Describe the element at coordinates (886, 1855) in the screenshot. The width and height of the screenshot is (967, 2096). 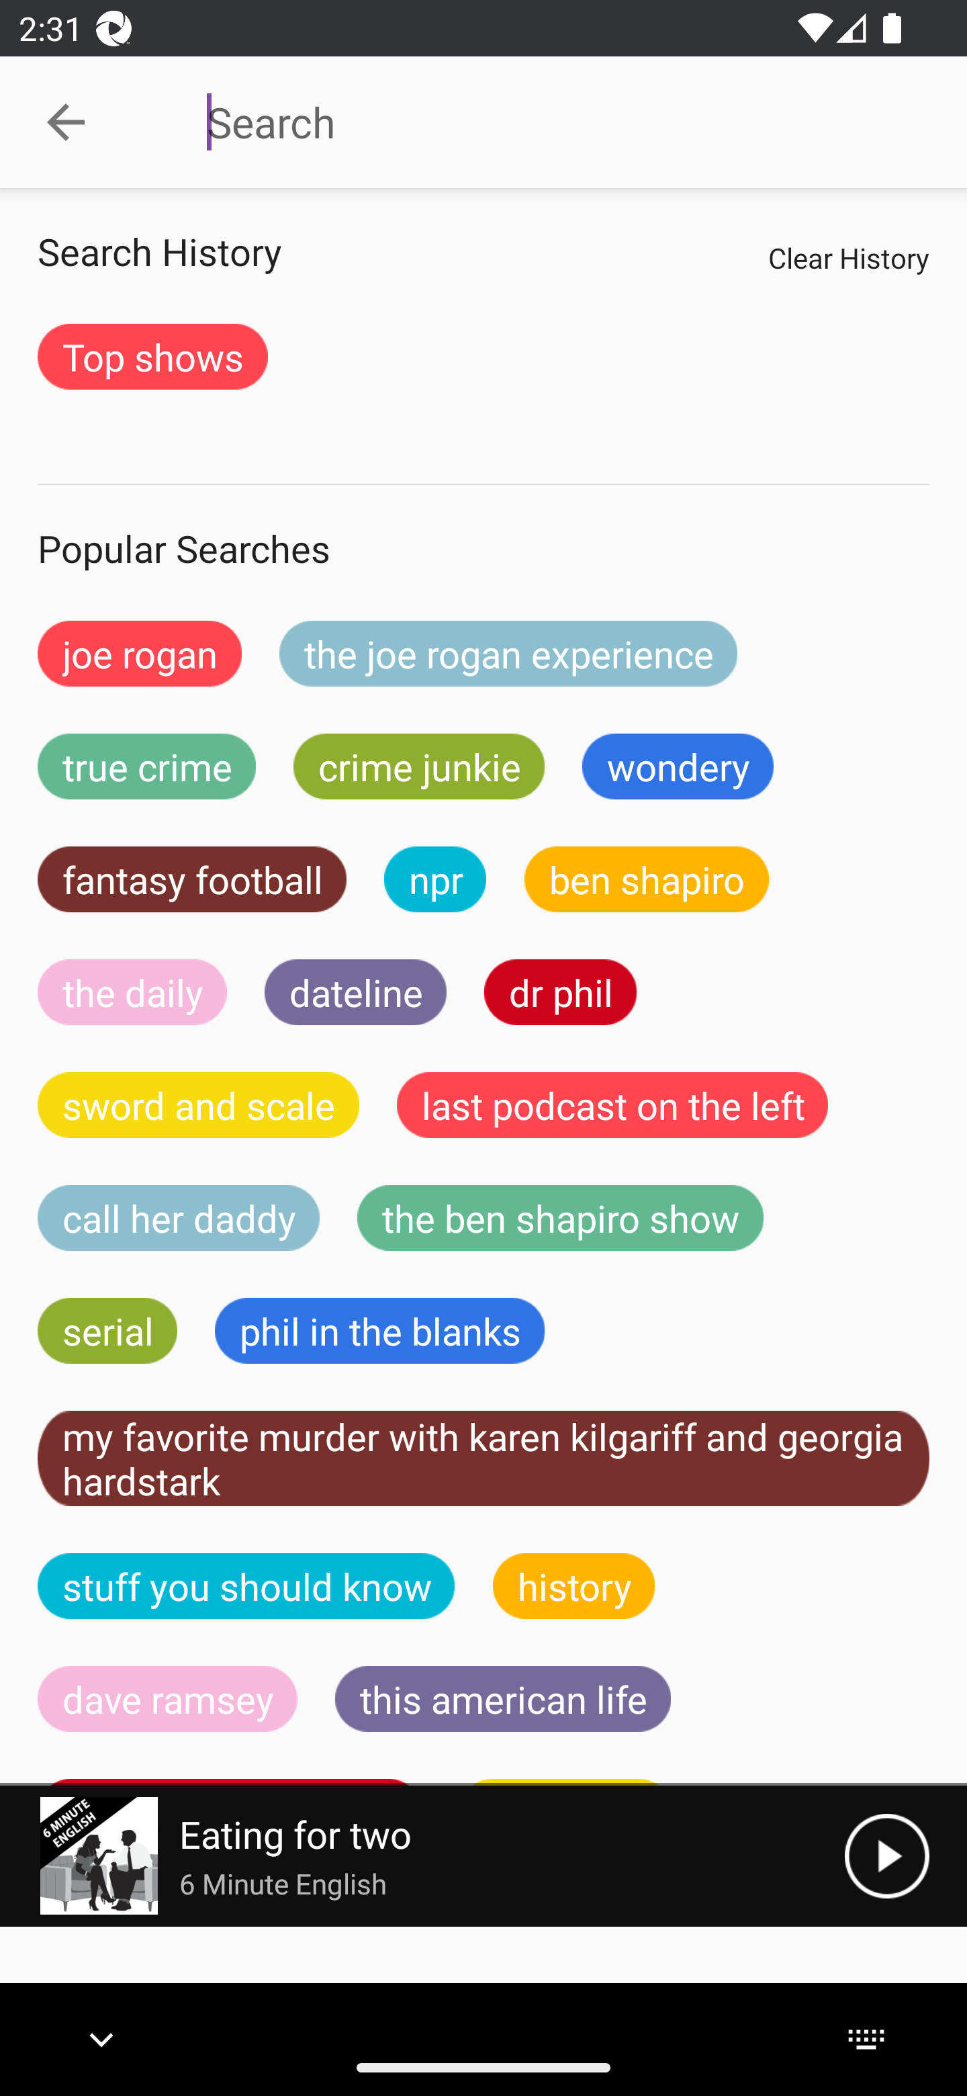
I see `Play` at that location.